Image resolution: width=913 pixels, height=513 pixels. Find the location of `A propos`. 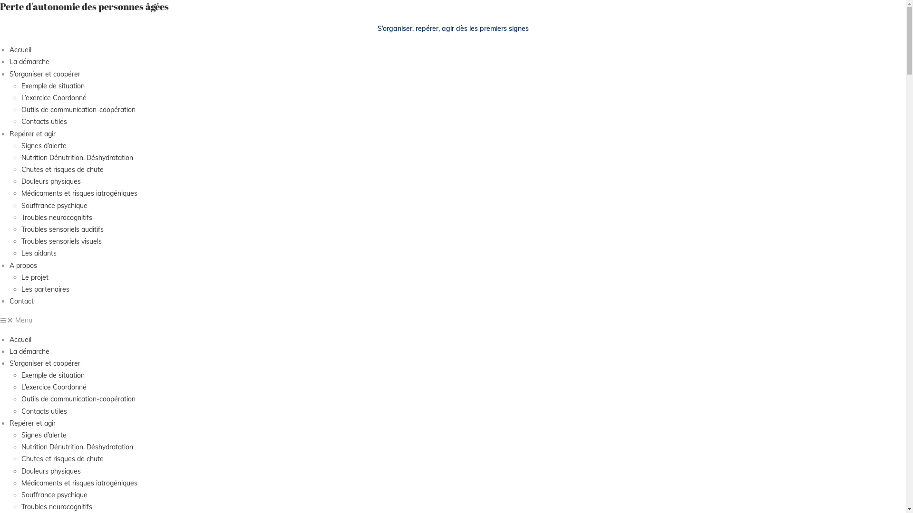

A propos is located at coordinates (23, 266).